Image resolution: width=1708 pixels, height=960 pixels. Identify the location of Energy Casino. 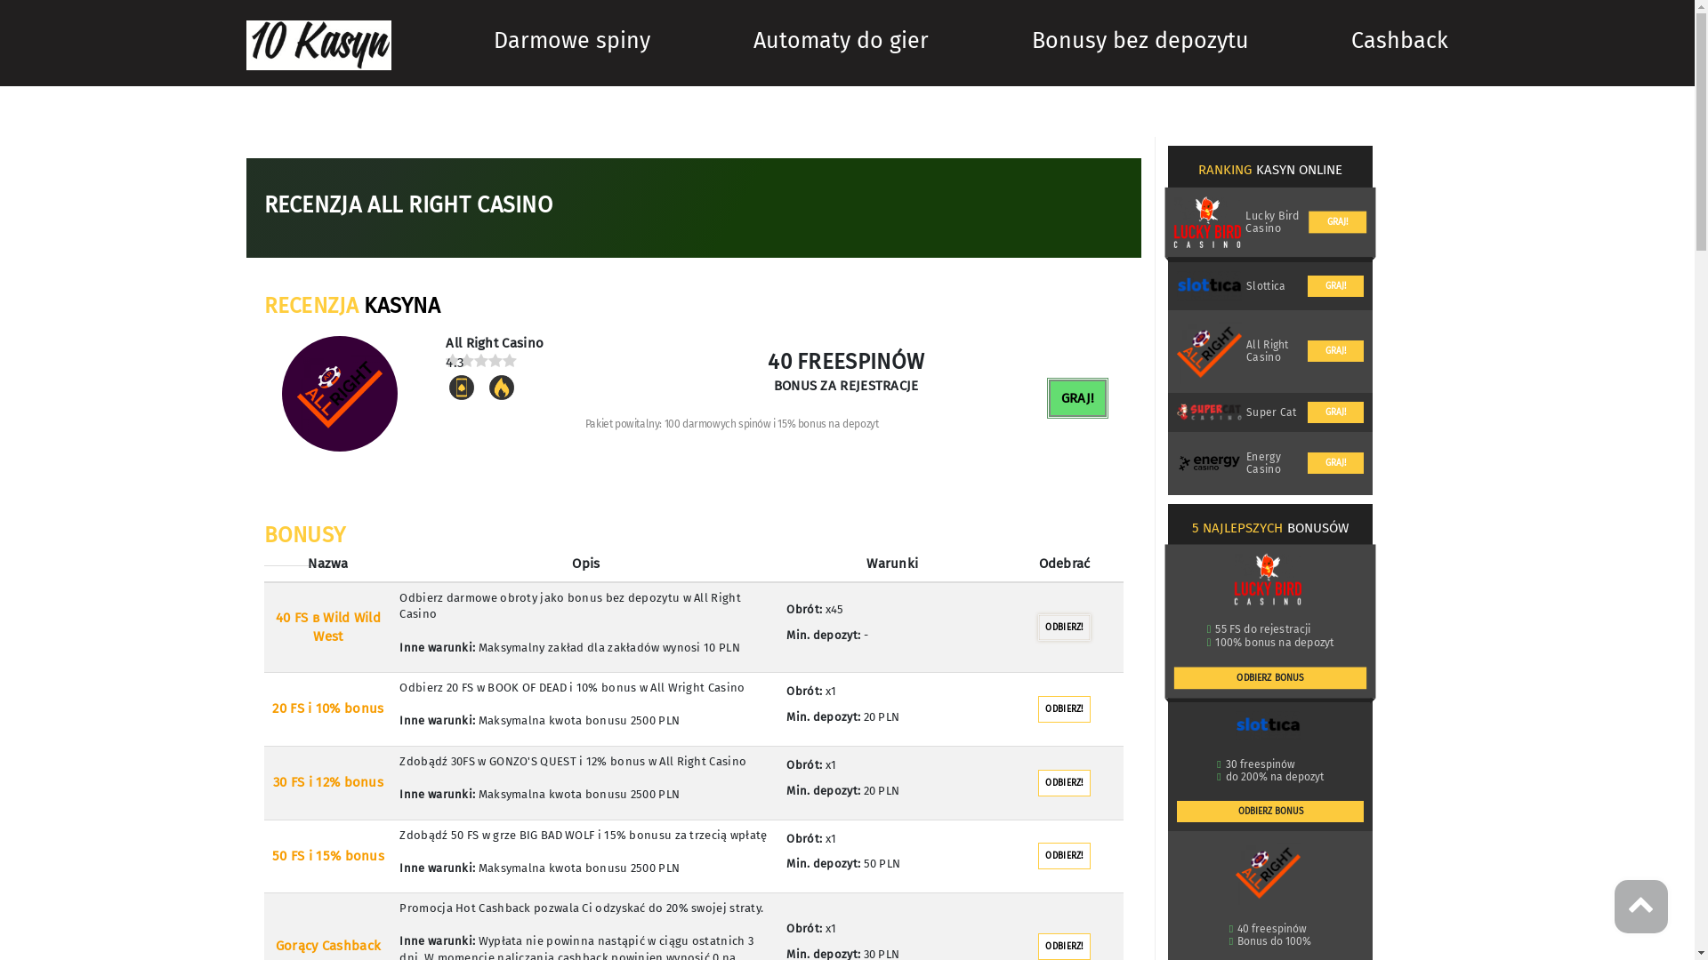
(1272, 463).